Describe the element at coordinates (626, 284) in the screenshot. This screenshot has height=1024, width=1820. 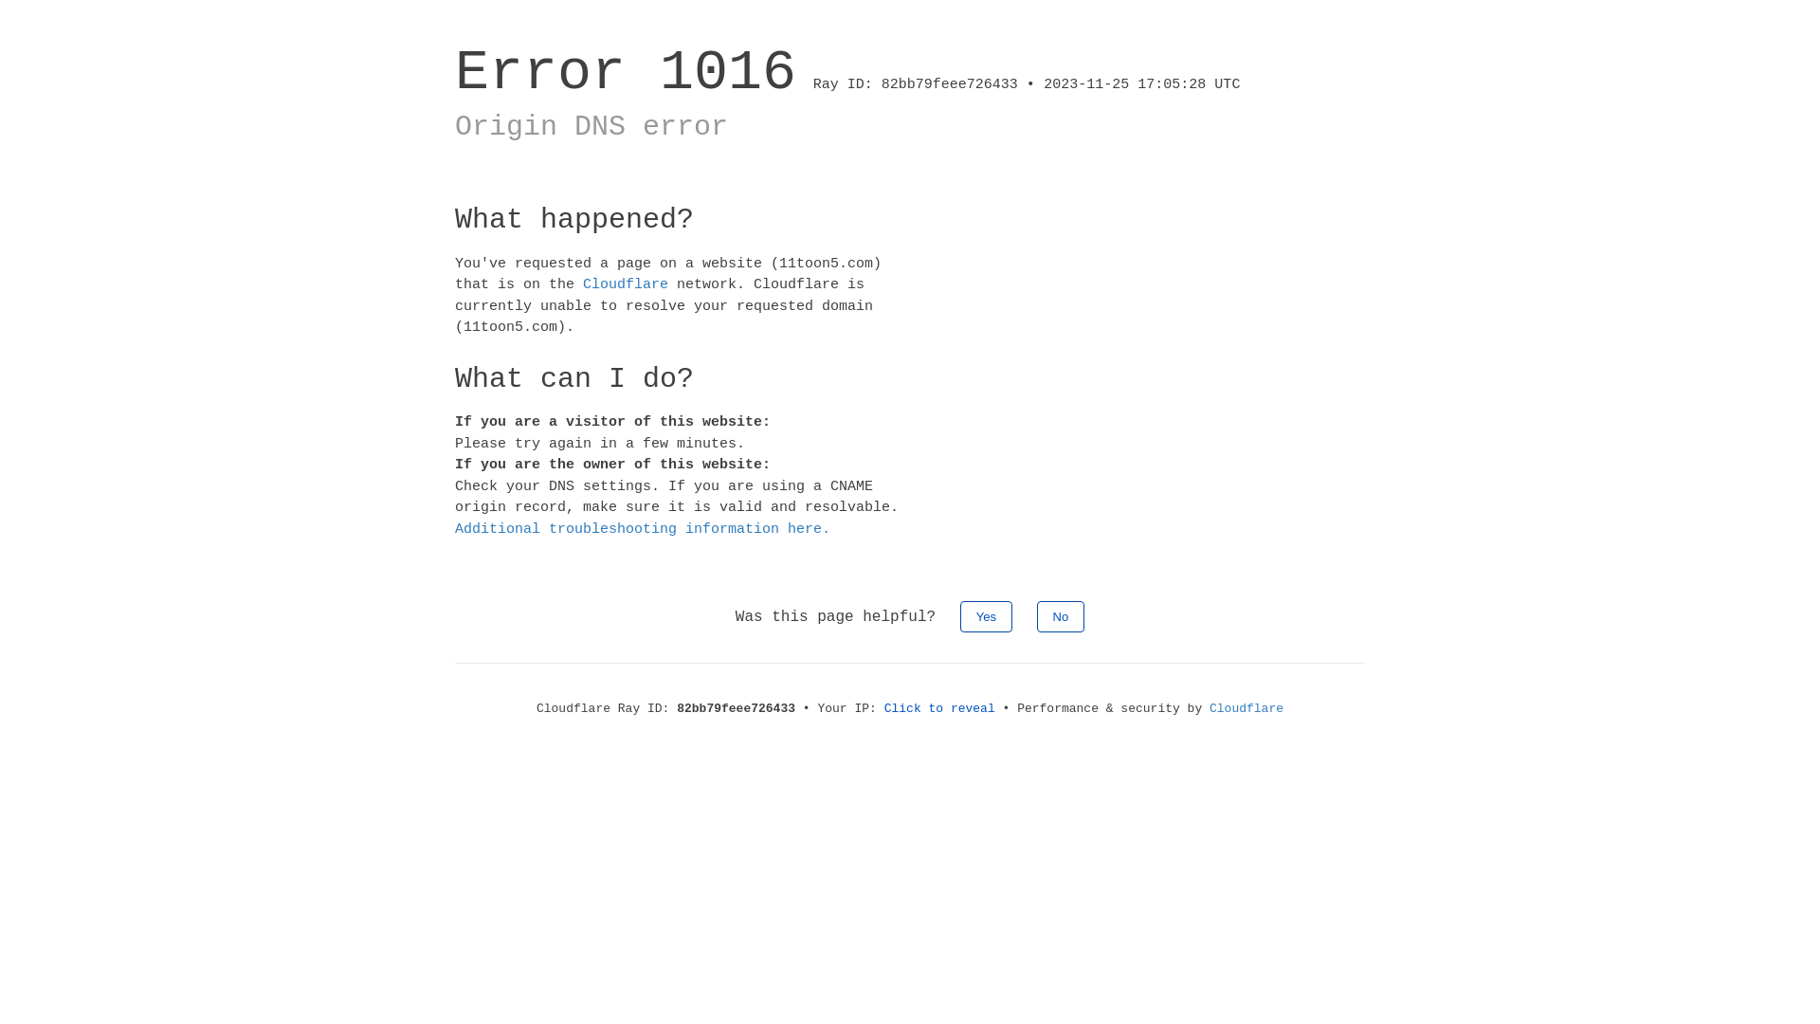
I see `Cloudflare` at that location.